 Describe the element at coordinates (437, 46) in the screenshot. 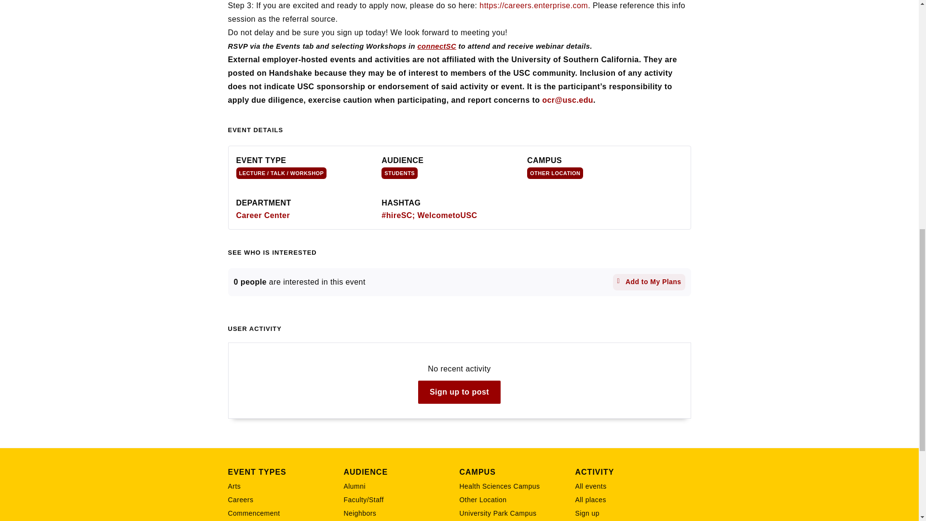

I see `connectSC` at that location.